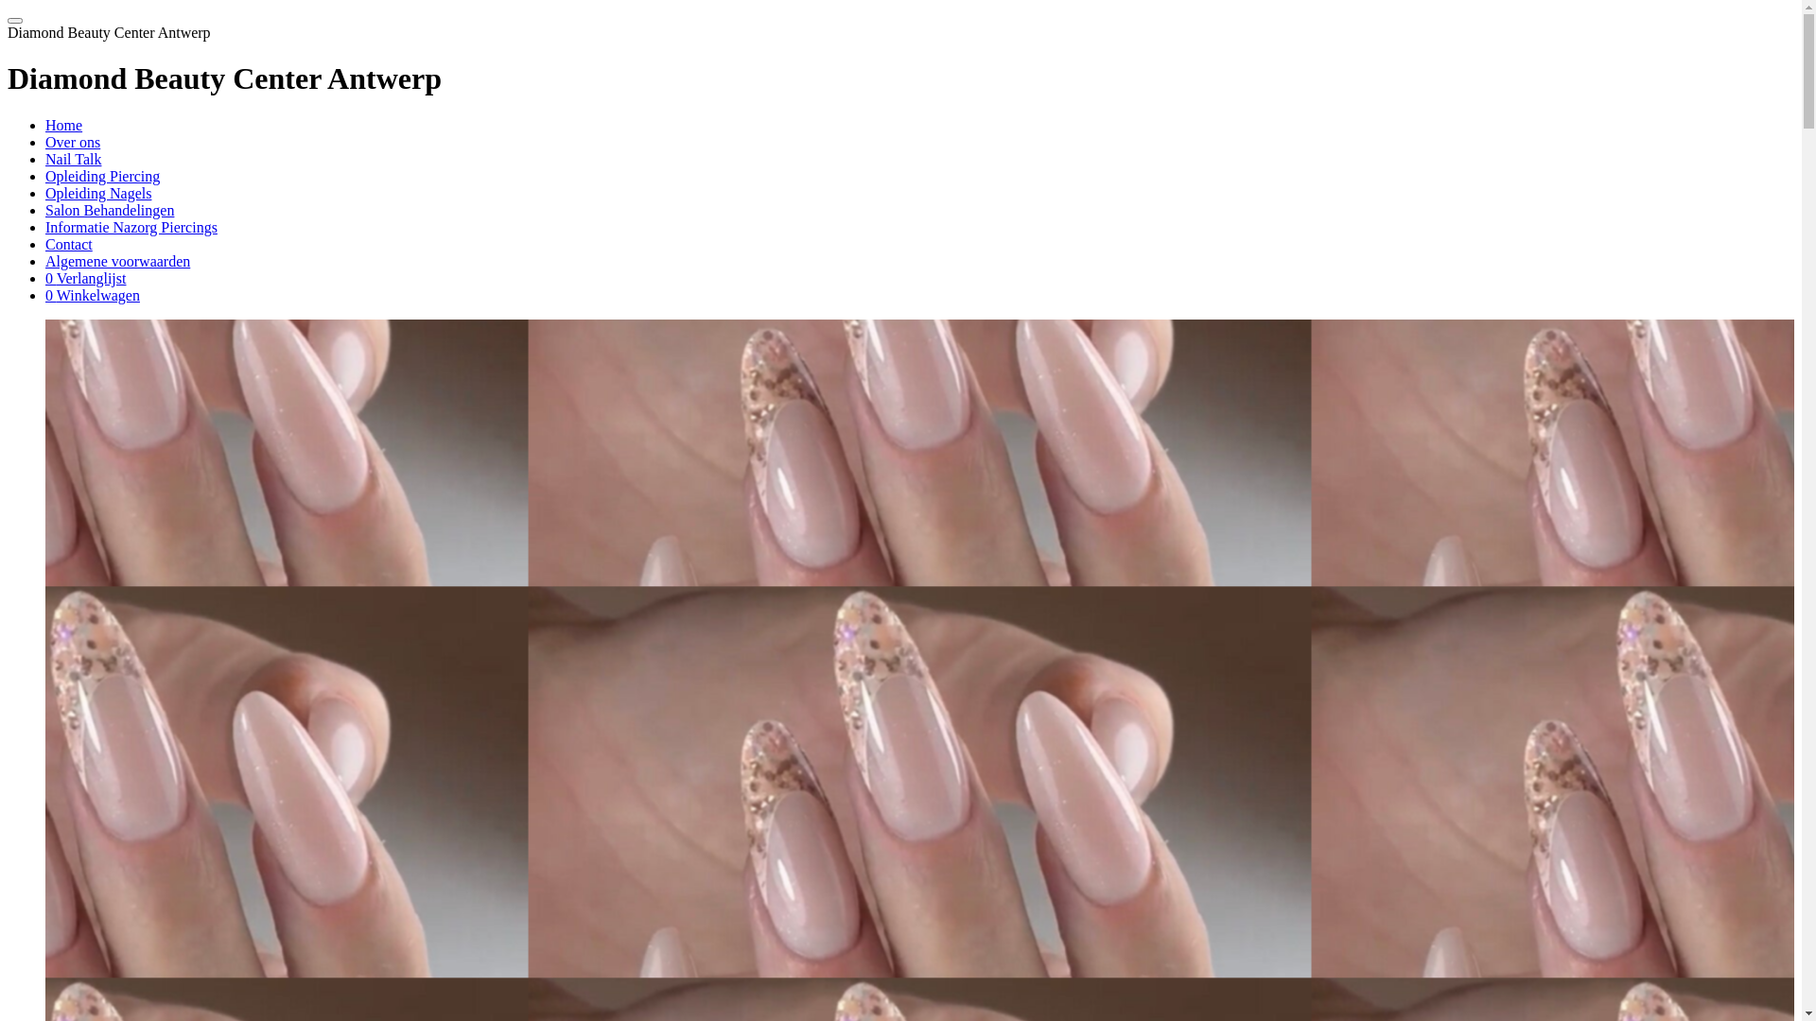 The image size is (1816, 1021). I want to click on Nail Talk, so click(74, 159).